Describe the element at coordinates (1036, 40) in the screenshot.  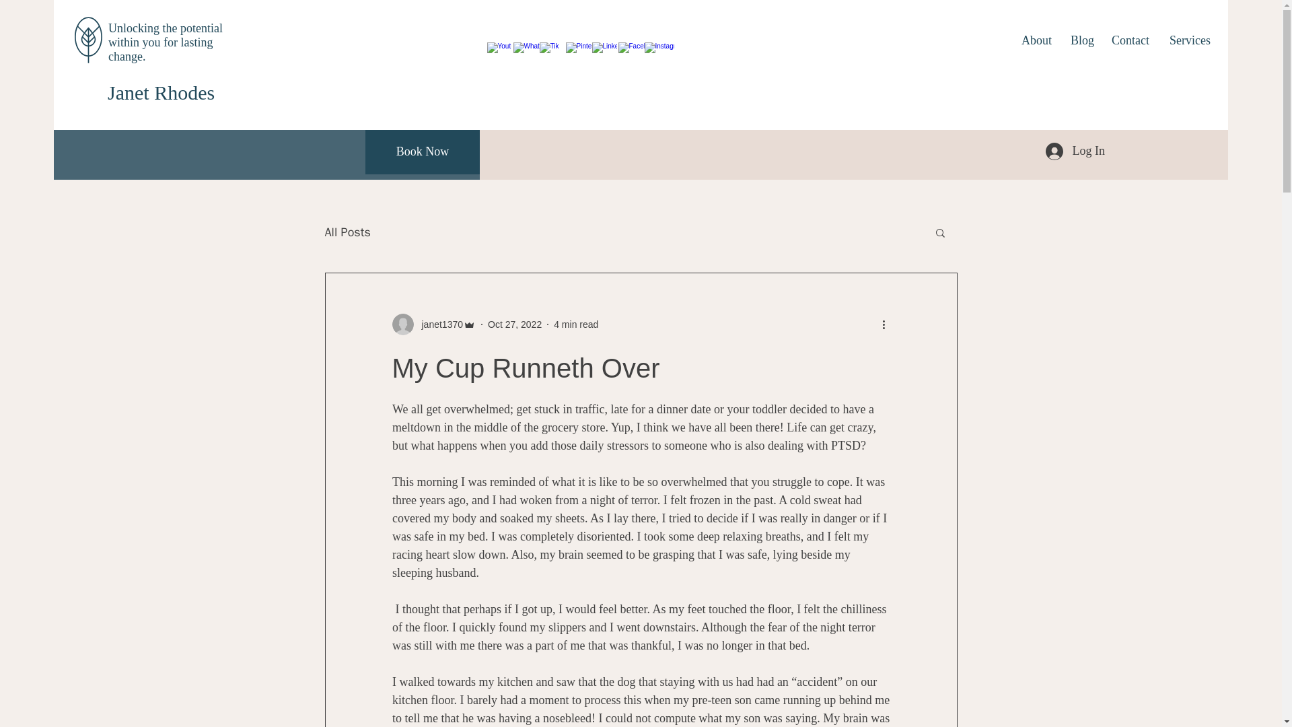
I see `About` at that location.